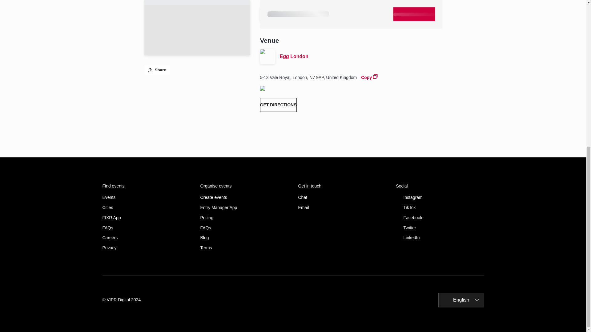 The image size is (591, 332). I want to click on LinkedIn, so click(440, 237).